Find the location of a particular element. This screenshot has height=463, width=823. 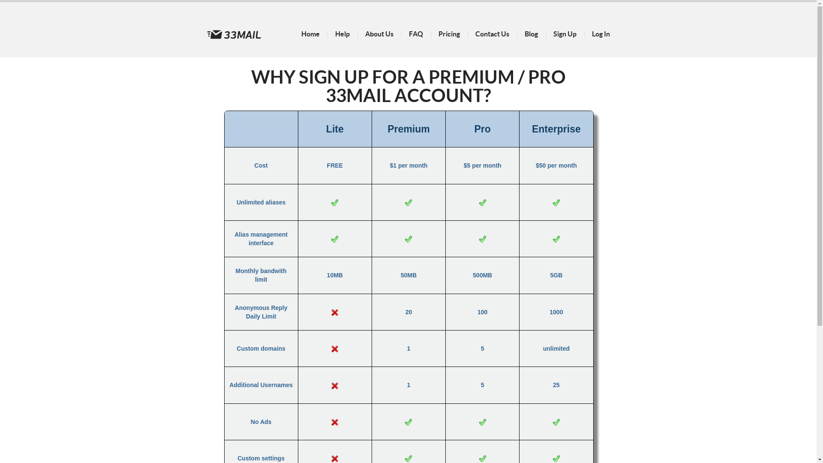

Contact Us is located at coordinates (492, 34).